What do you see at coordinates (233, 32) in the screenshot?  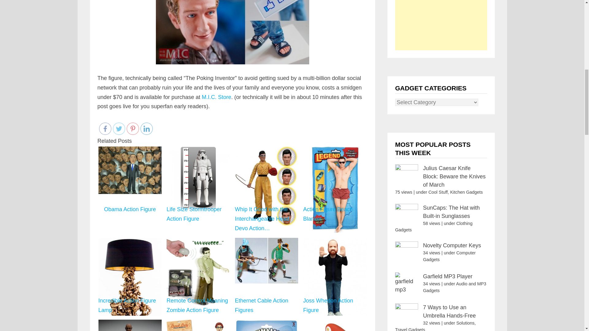 I see `zuckerberg-action-figure` at bounding box center [233, 32].